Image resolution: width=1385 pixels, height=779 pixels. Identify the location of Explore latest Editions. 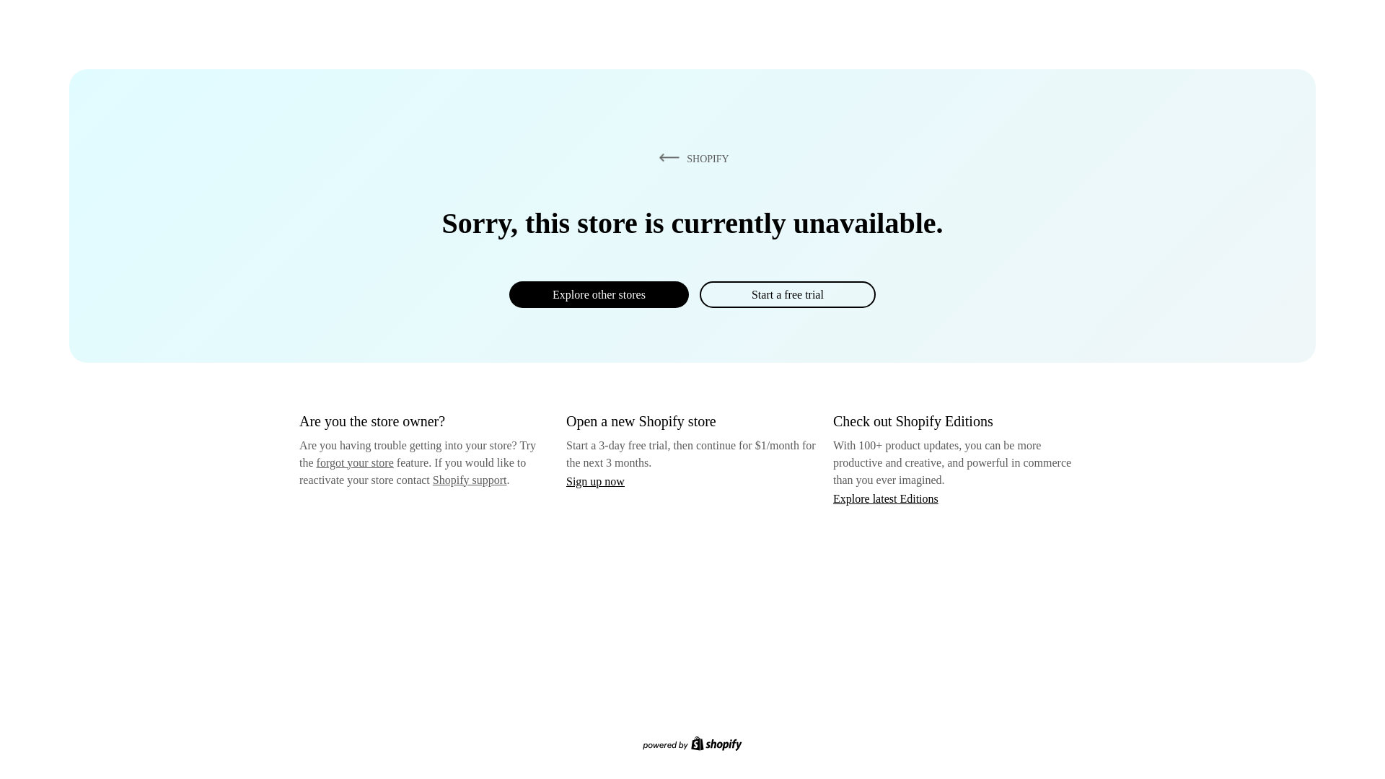
(886, 498).